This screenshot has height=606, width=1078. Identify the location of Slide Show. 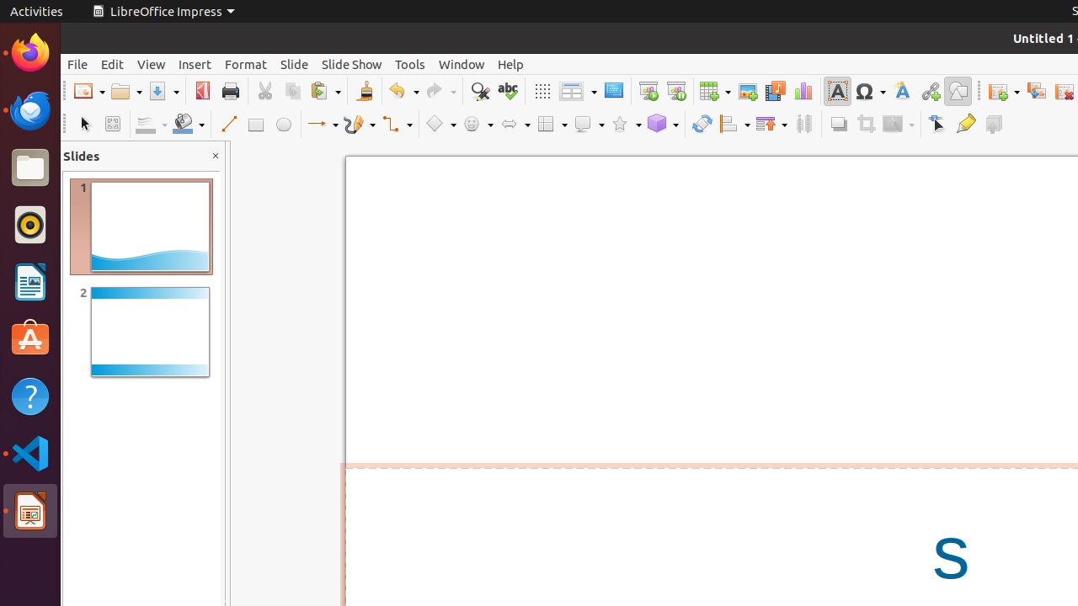
(352, 64).